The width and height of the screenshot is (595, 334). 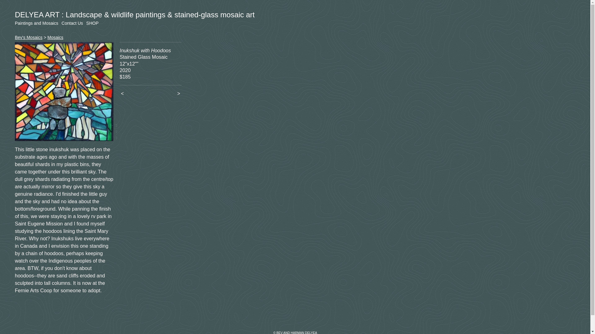 What do you see at coordinates (72, 23) in the screenshot?
I see `Contact Us` at bounding box center [72, 23].